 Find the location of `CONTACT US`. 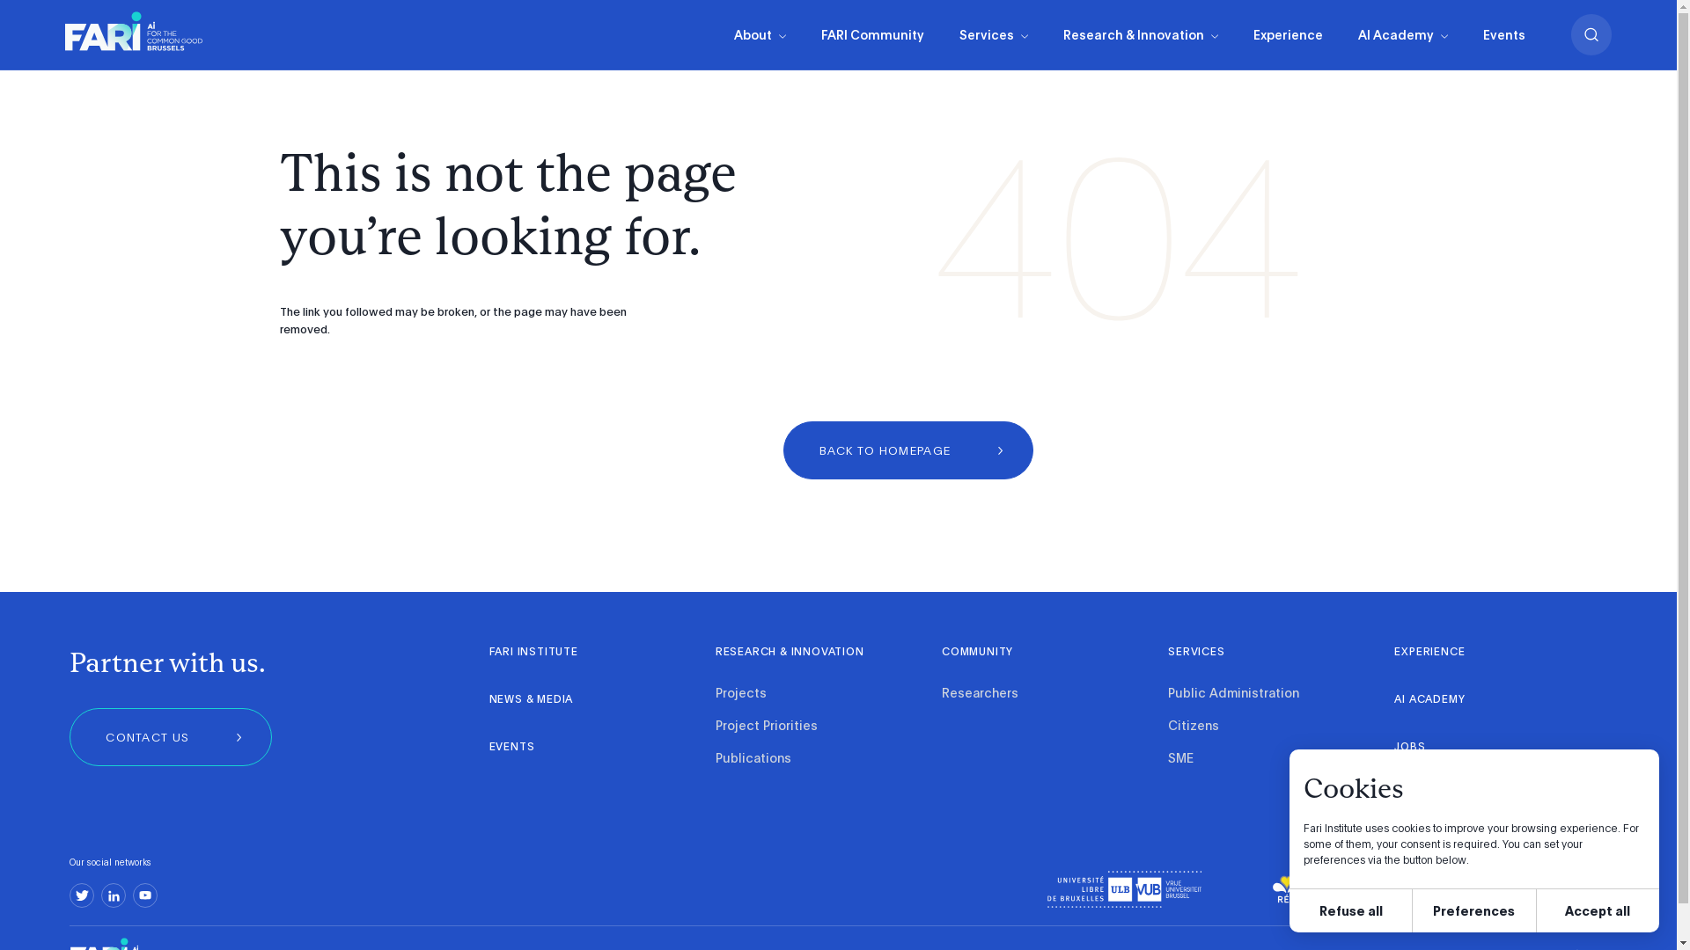

CONTACT US is located at coordinates (171, 737).